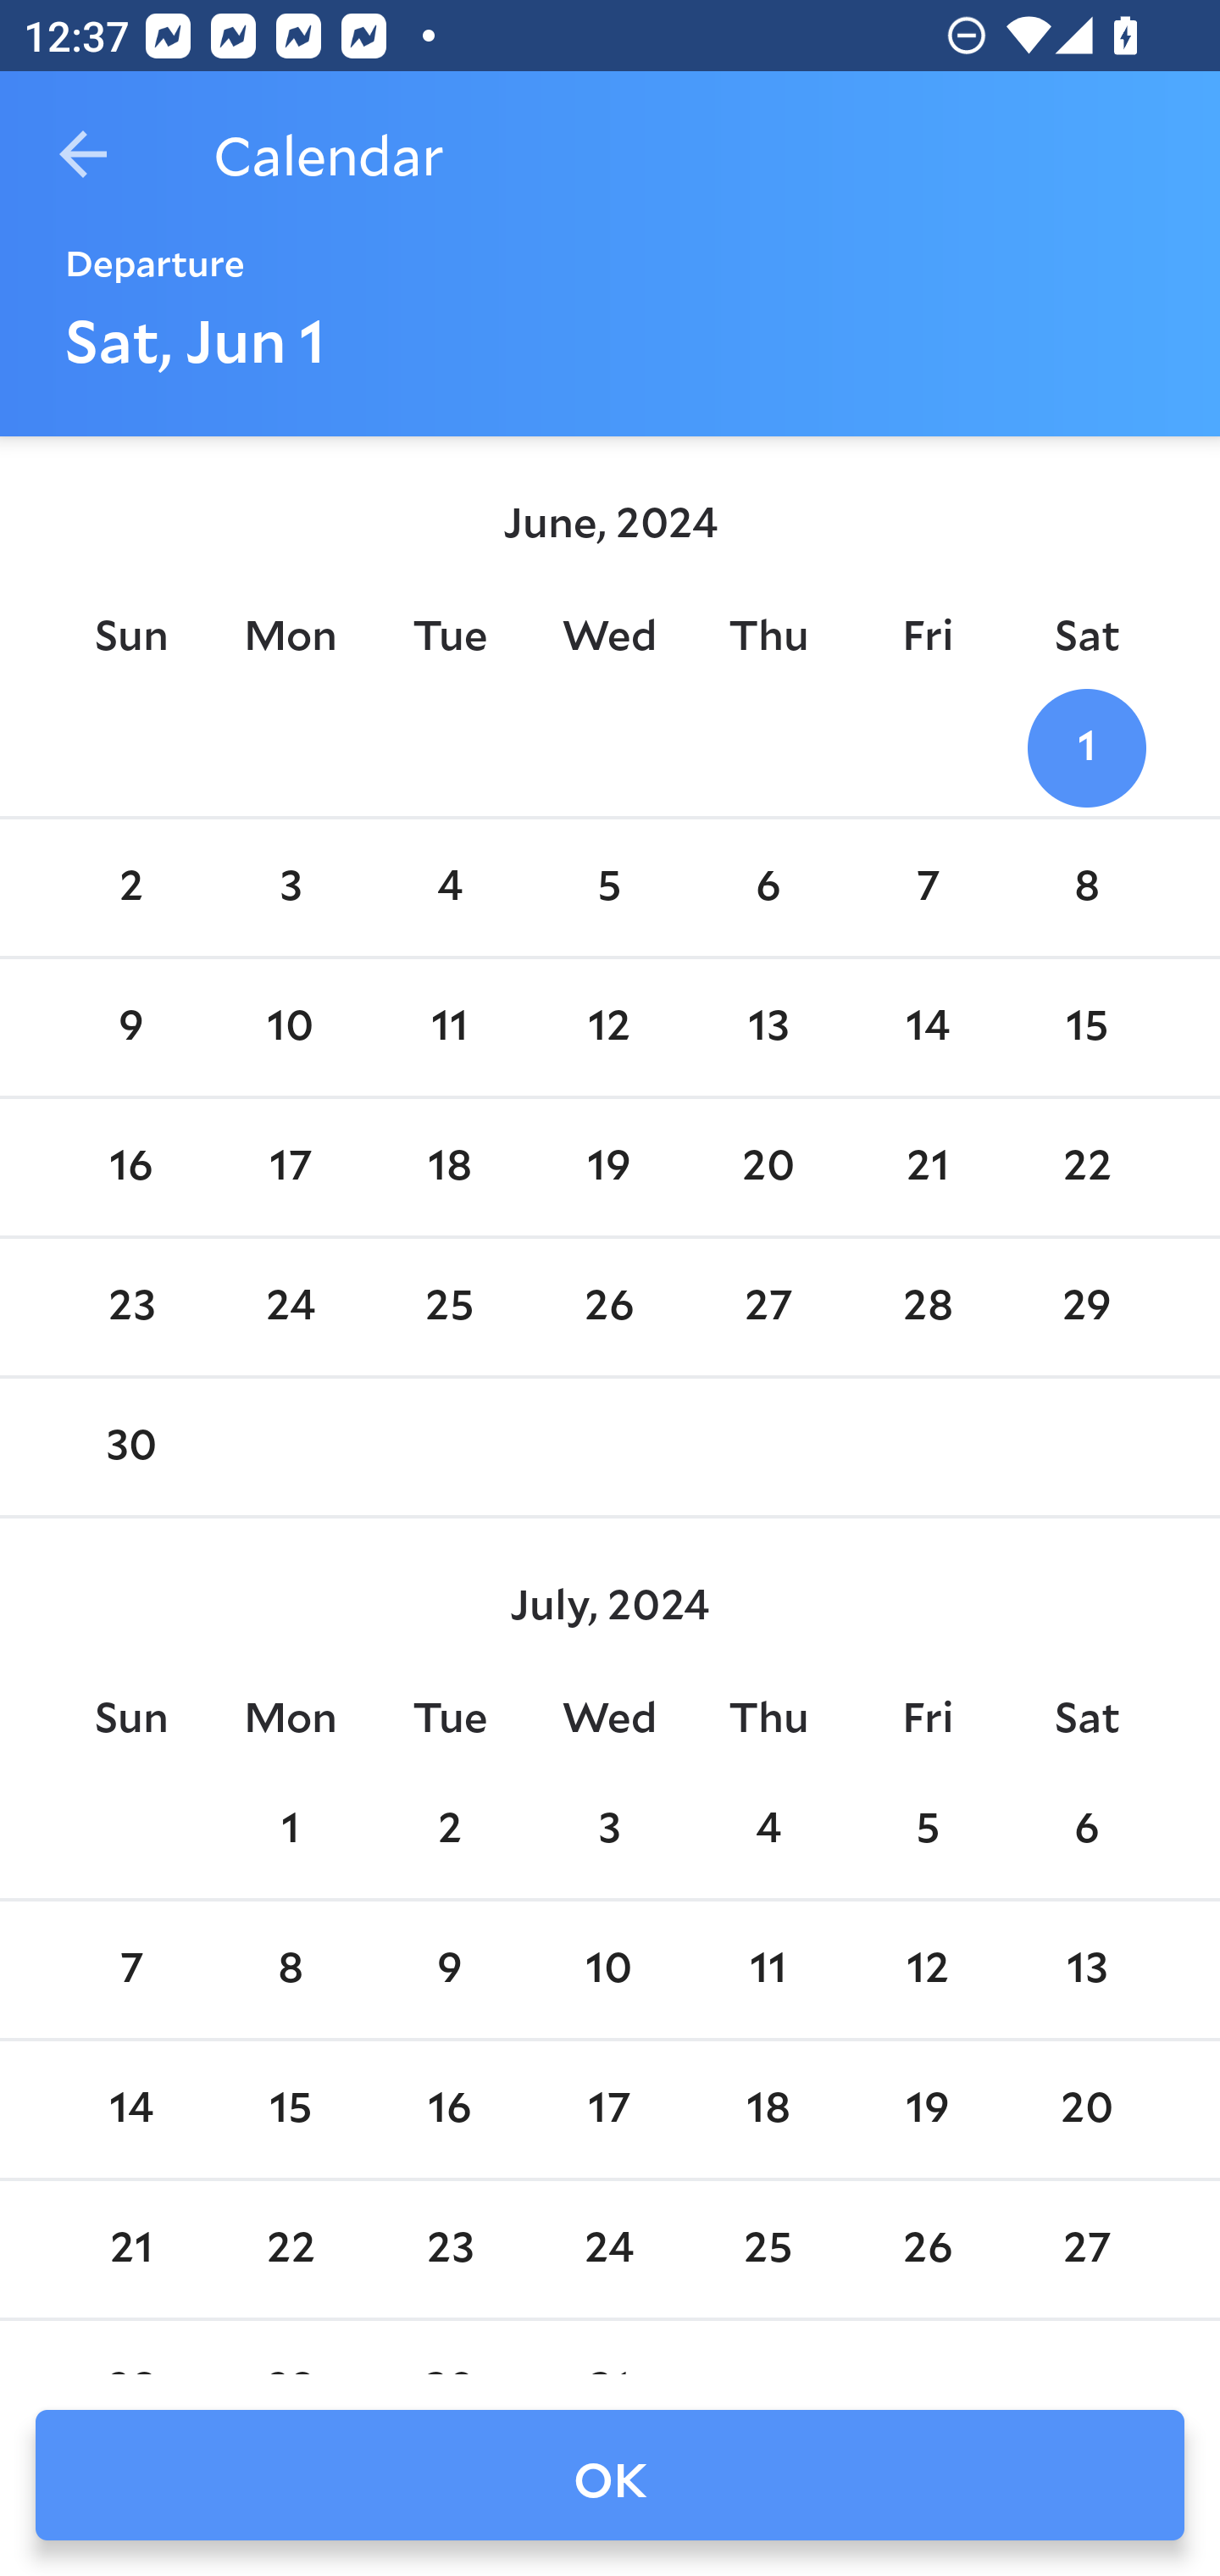  Describe the element at coordinates (927, 2249) in the screenshot. I see `26` at that location.